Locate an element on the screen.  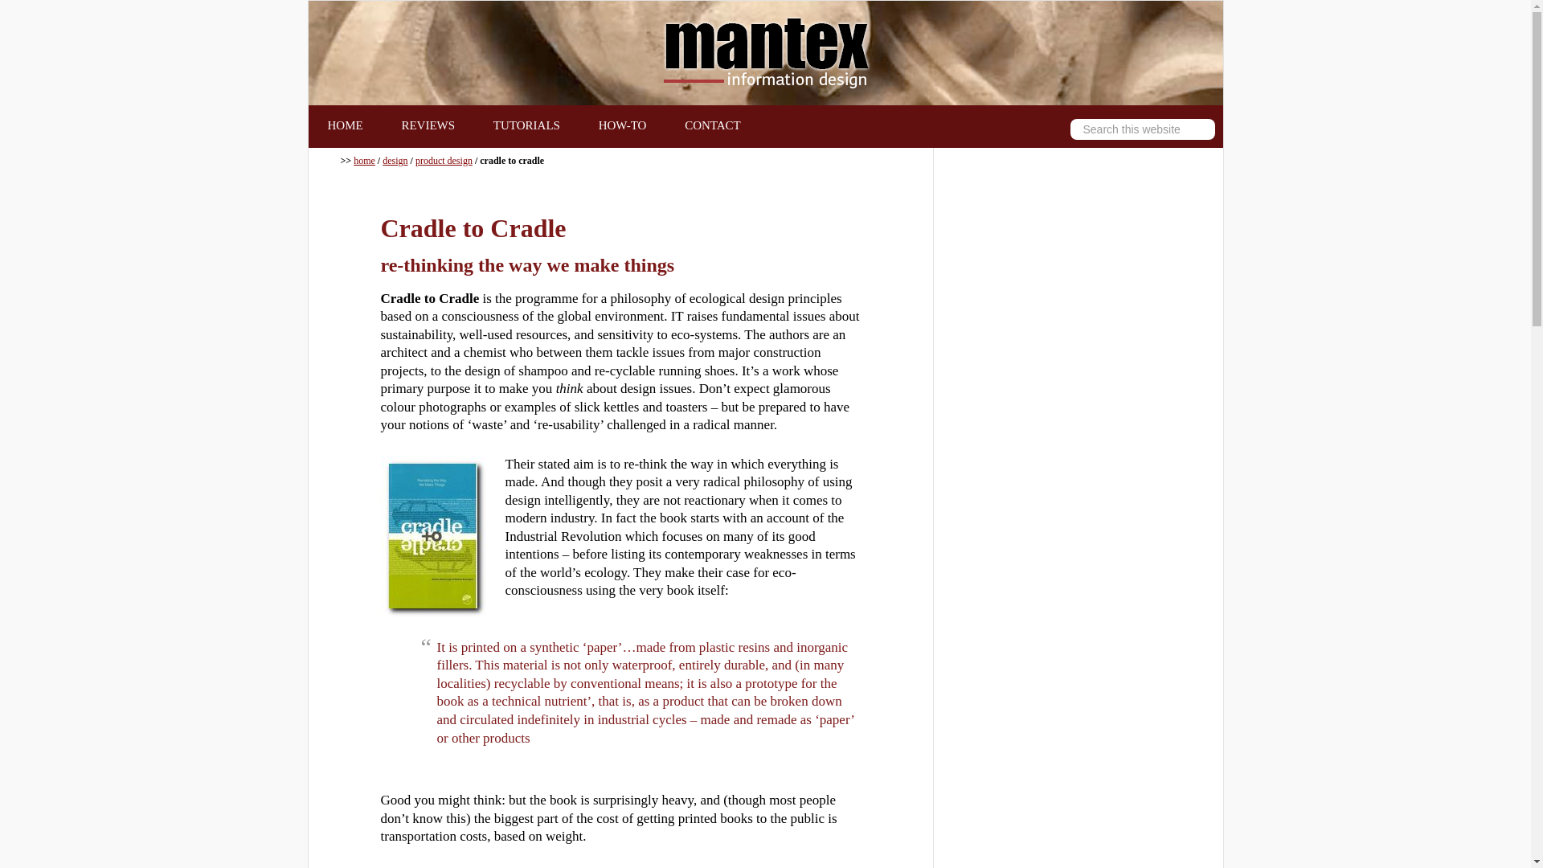
TUTORIALS is located at coordinates (526, 125).